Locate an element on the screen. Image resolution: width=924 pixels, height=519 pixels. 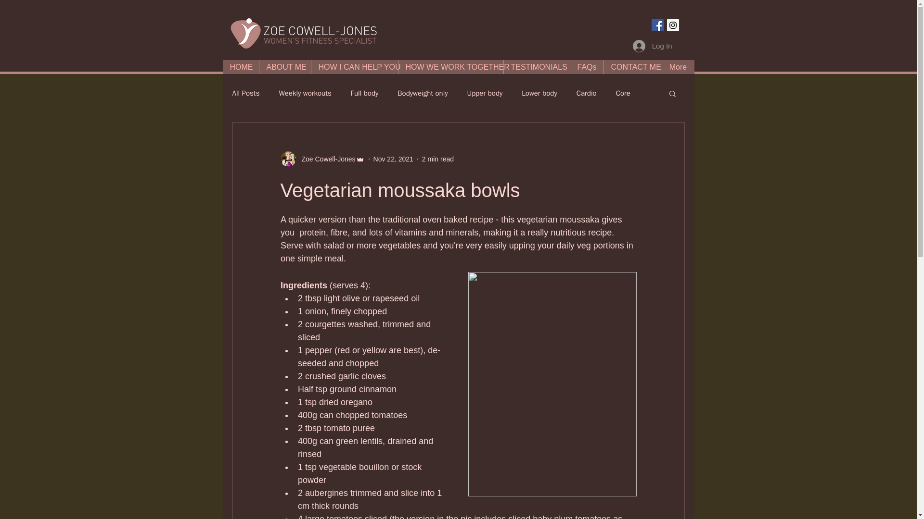
Upper body is located at coordinates (485, 93).